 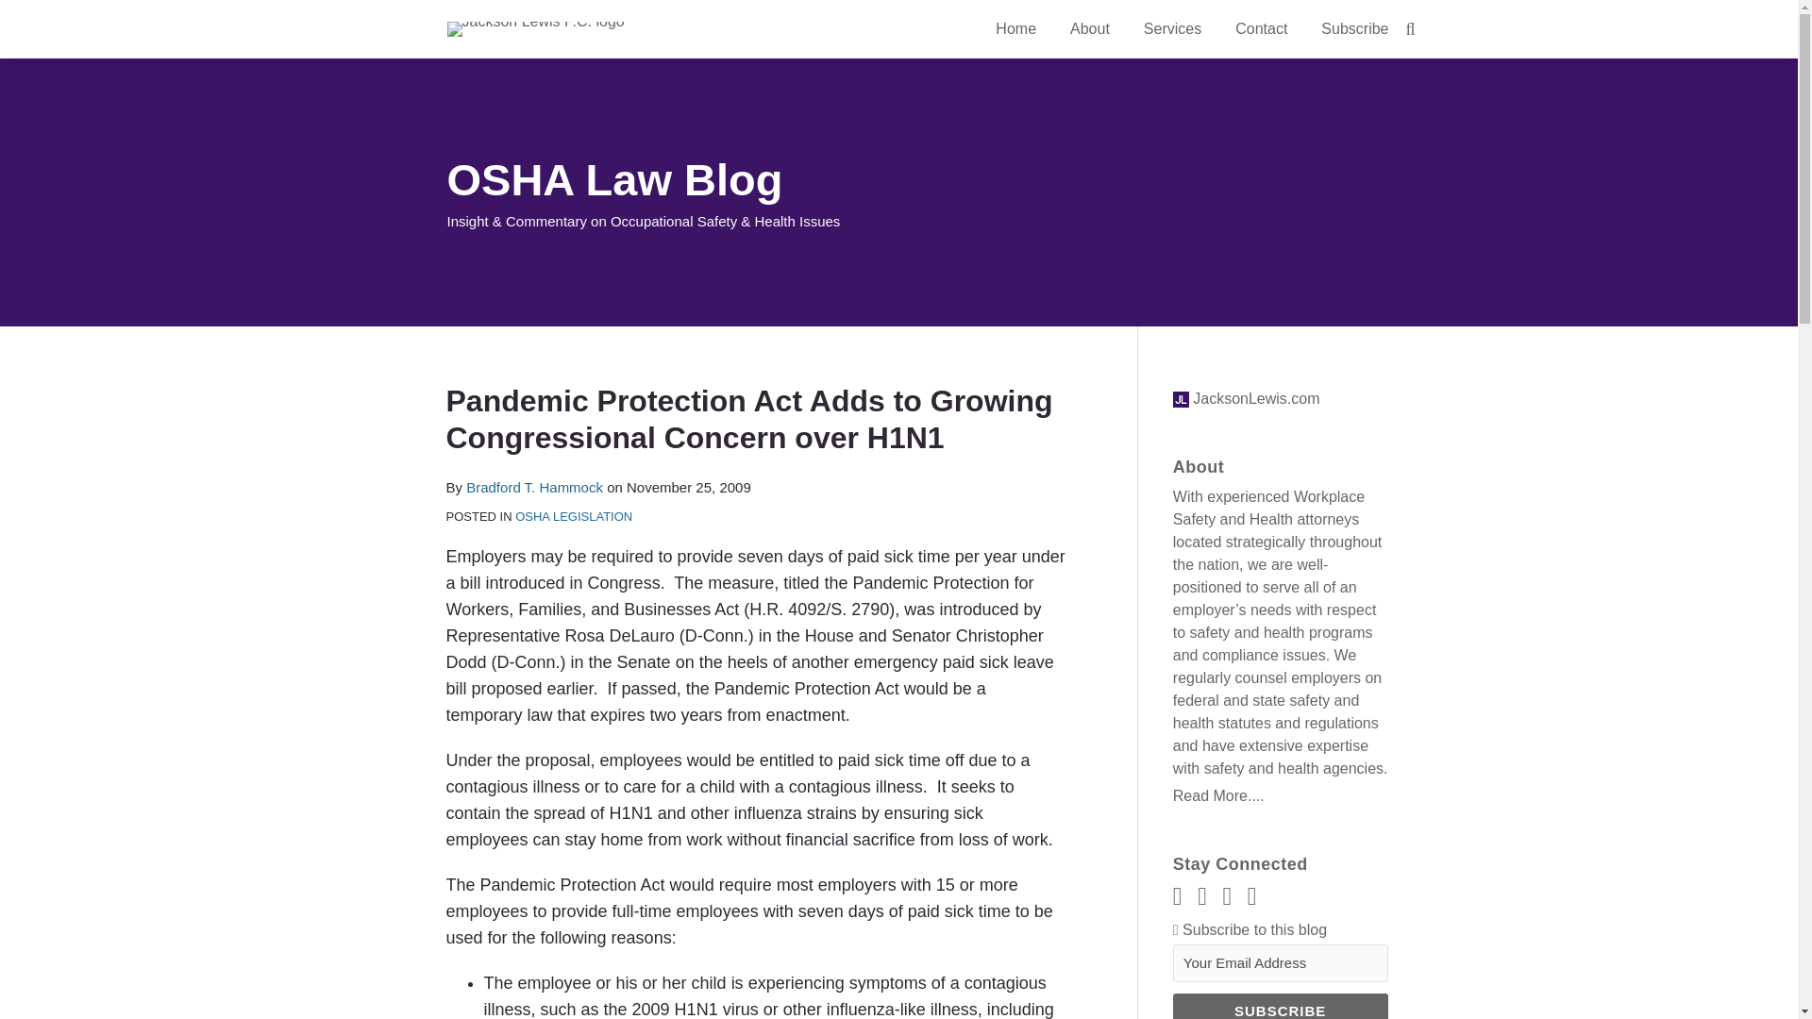 What do you see at coordinates (1261, 29) in the screenshot?
I see `Contact` at bounding box center [1261, 29].